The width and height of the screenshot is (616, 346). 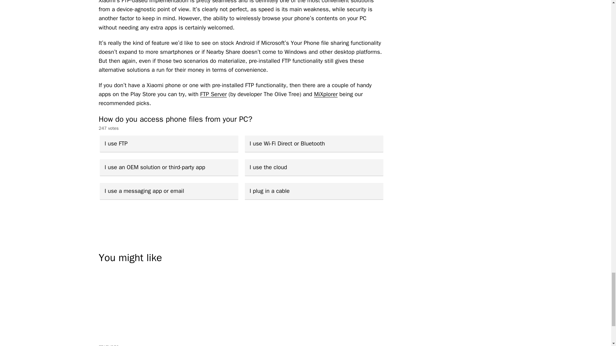 I want to click on FEATURES, so click(x=109, y=345).